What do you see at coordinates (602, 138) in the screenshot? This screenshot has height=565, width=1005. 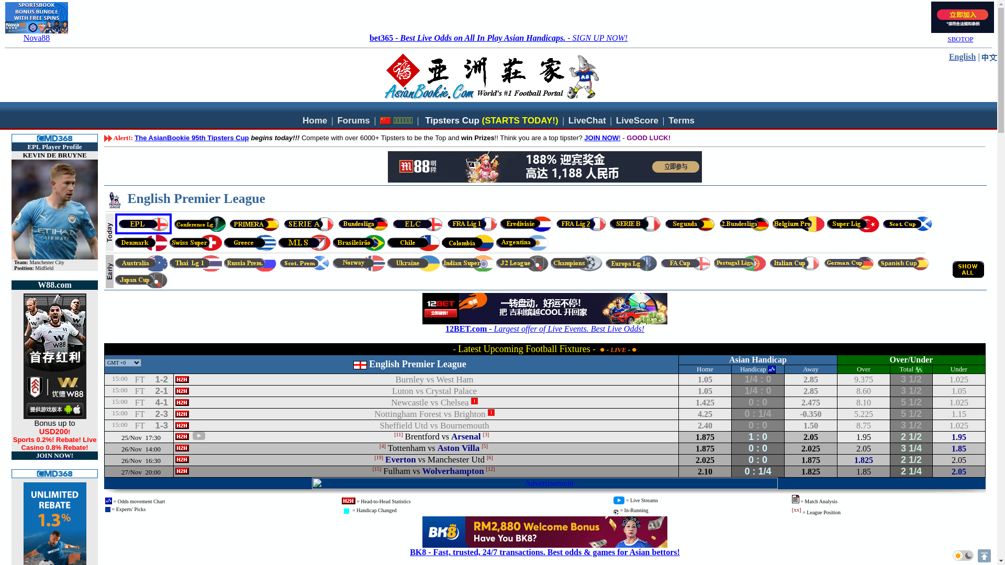 I see `JOIN NOW!` at bounding box center [602, 138].